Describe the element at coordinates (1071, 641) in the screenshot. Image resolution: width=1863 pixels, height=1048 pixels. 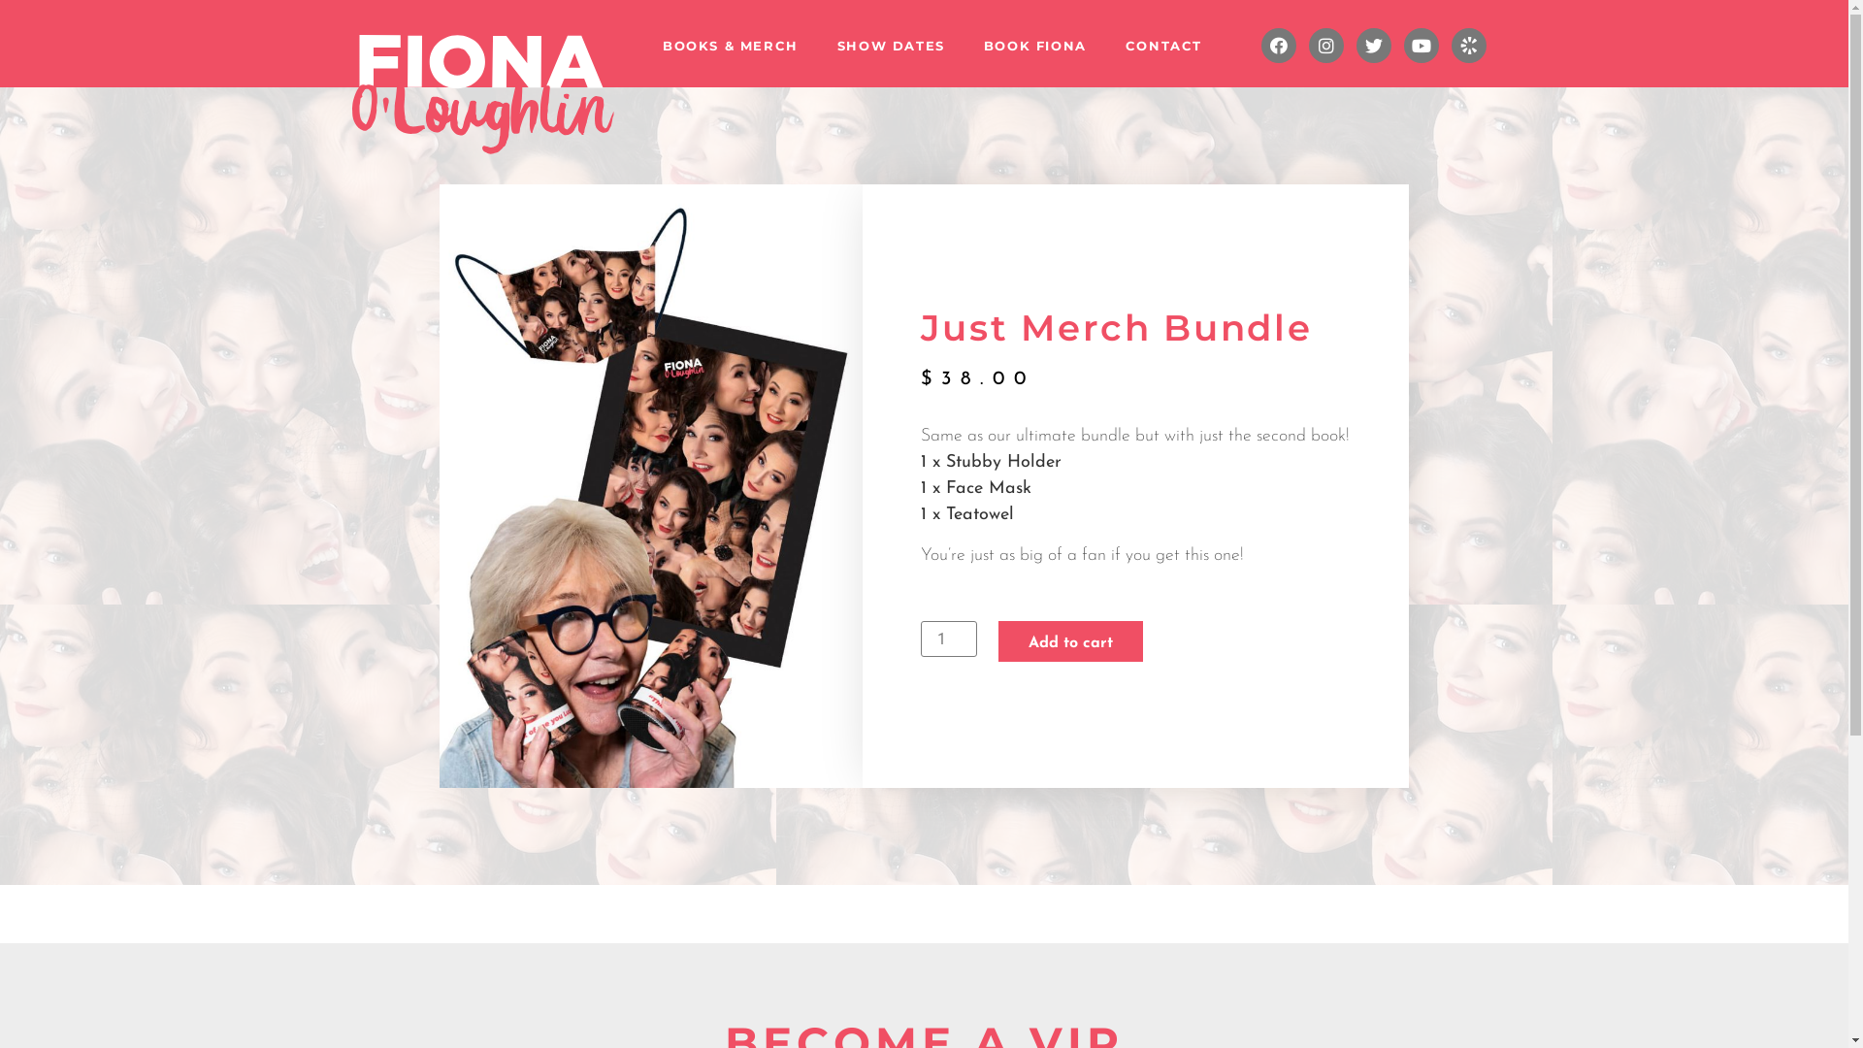
I see `Add to cart` at that location.